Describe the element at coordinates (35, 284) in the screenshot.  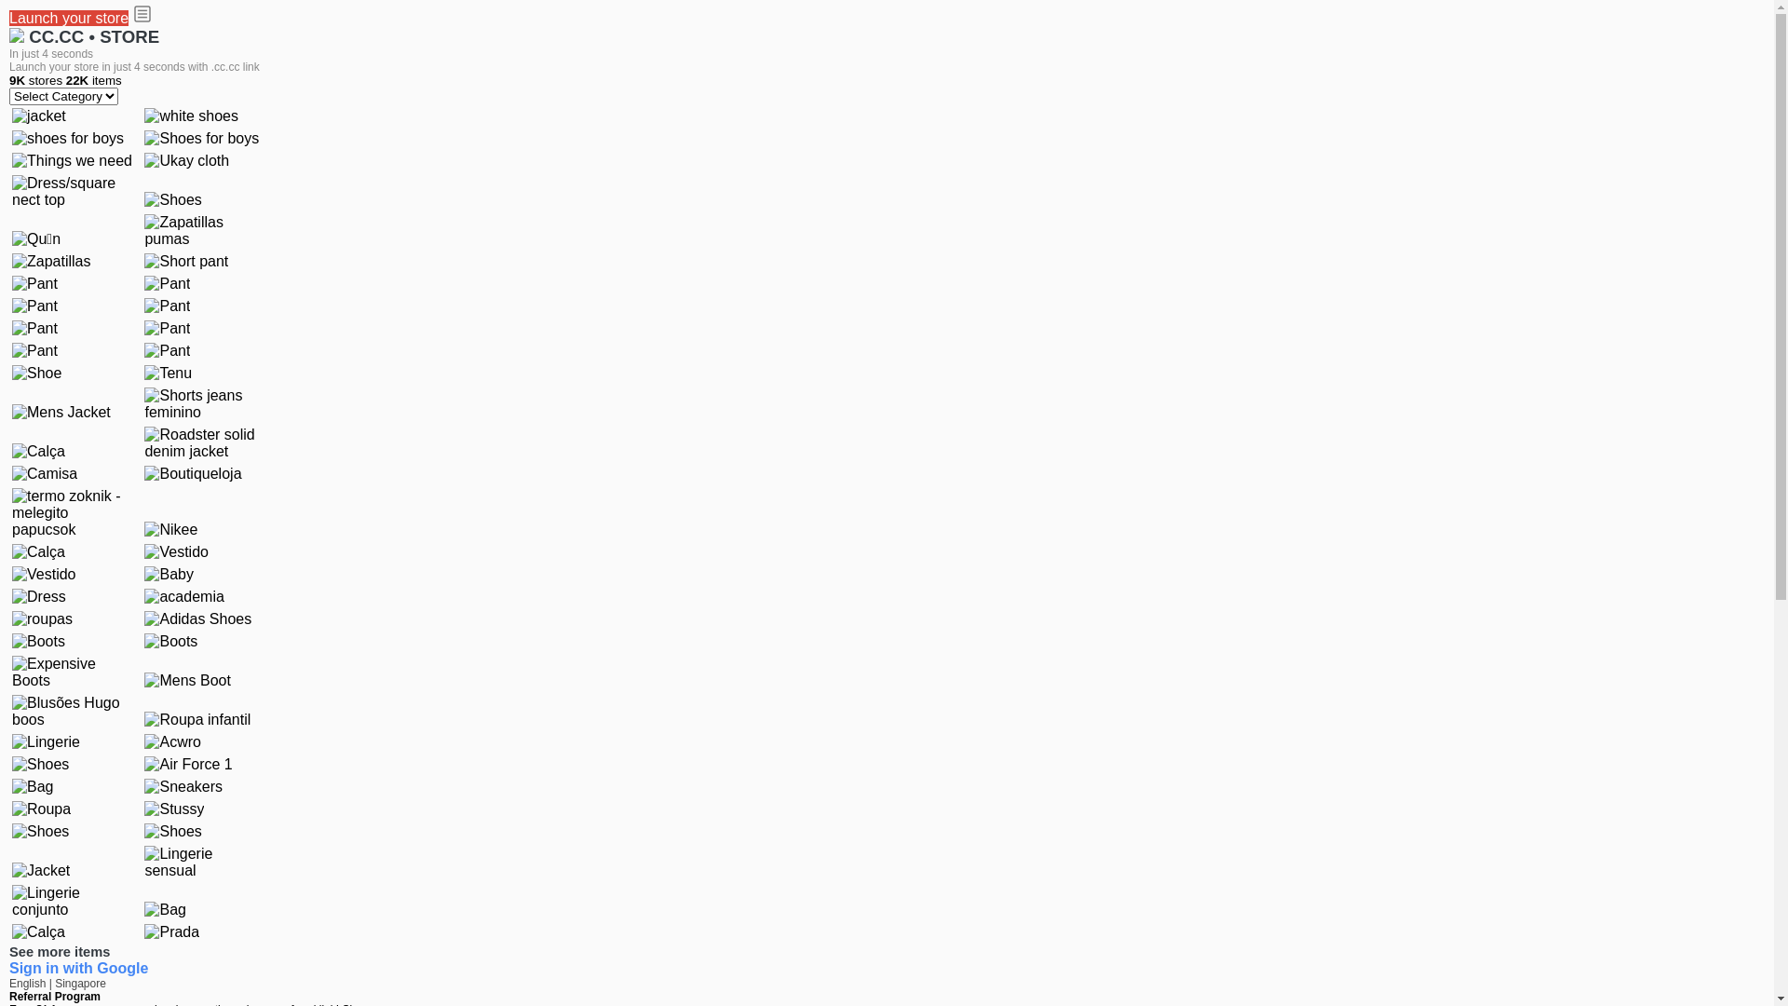
I see `Pant` at that location.